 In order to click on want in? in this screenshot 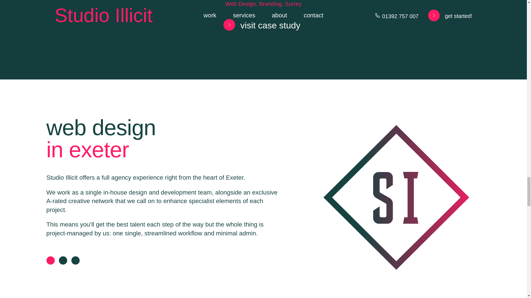, I will do `click(64, 297)`.